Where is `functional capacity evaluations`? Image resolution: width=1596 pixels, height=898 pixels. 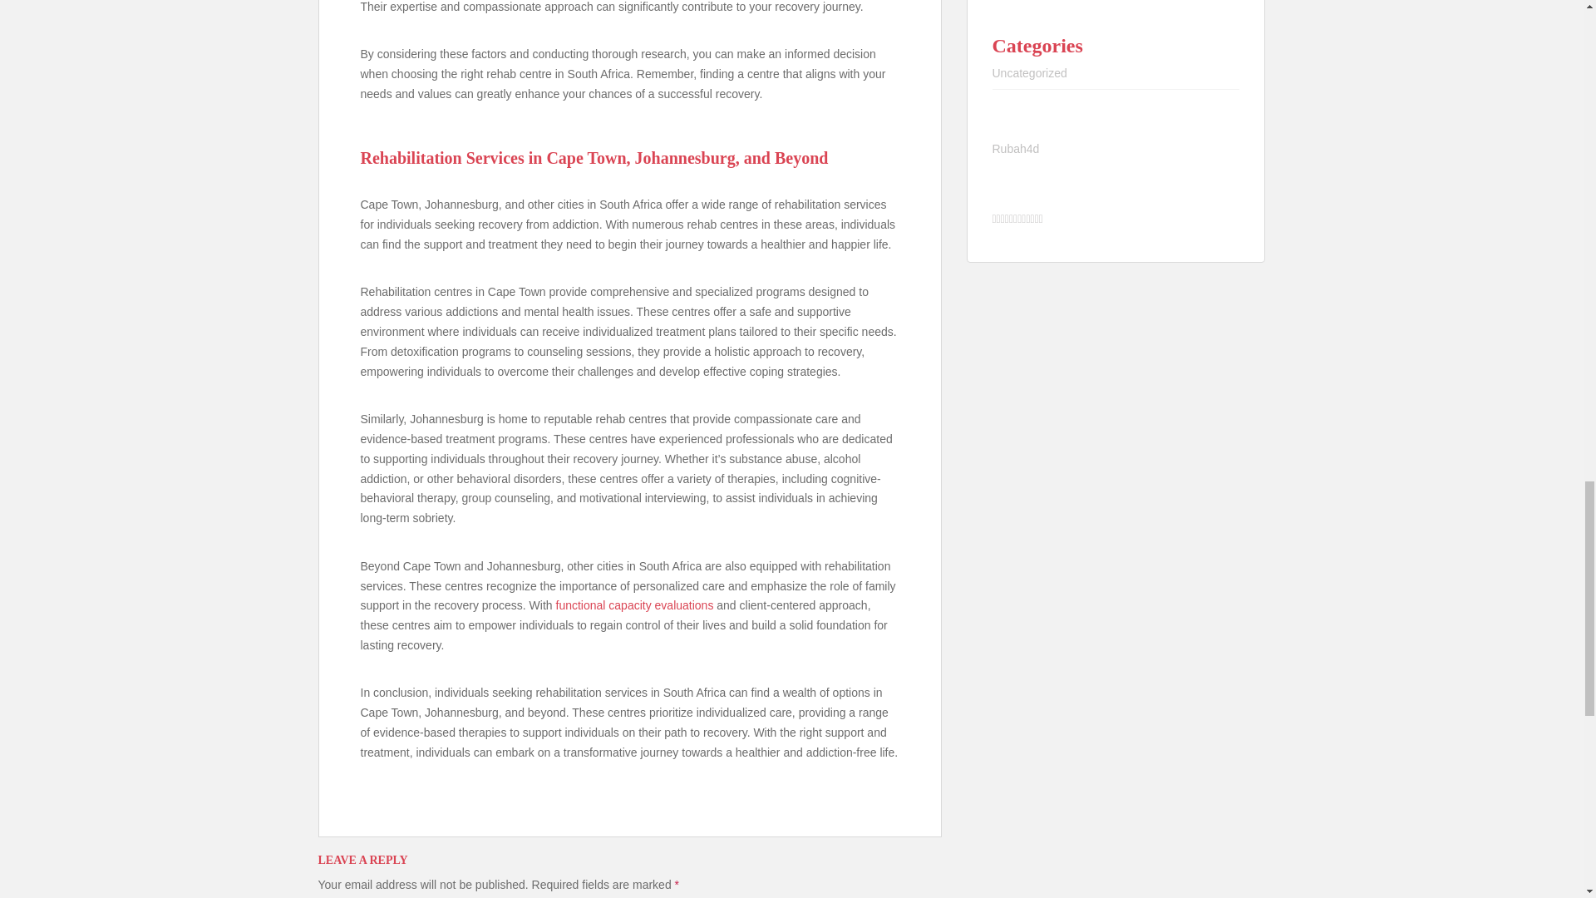
functional capacity evaluations is located at coordinates (634, 605).